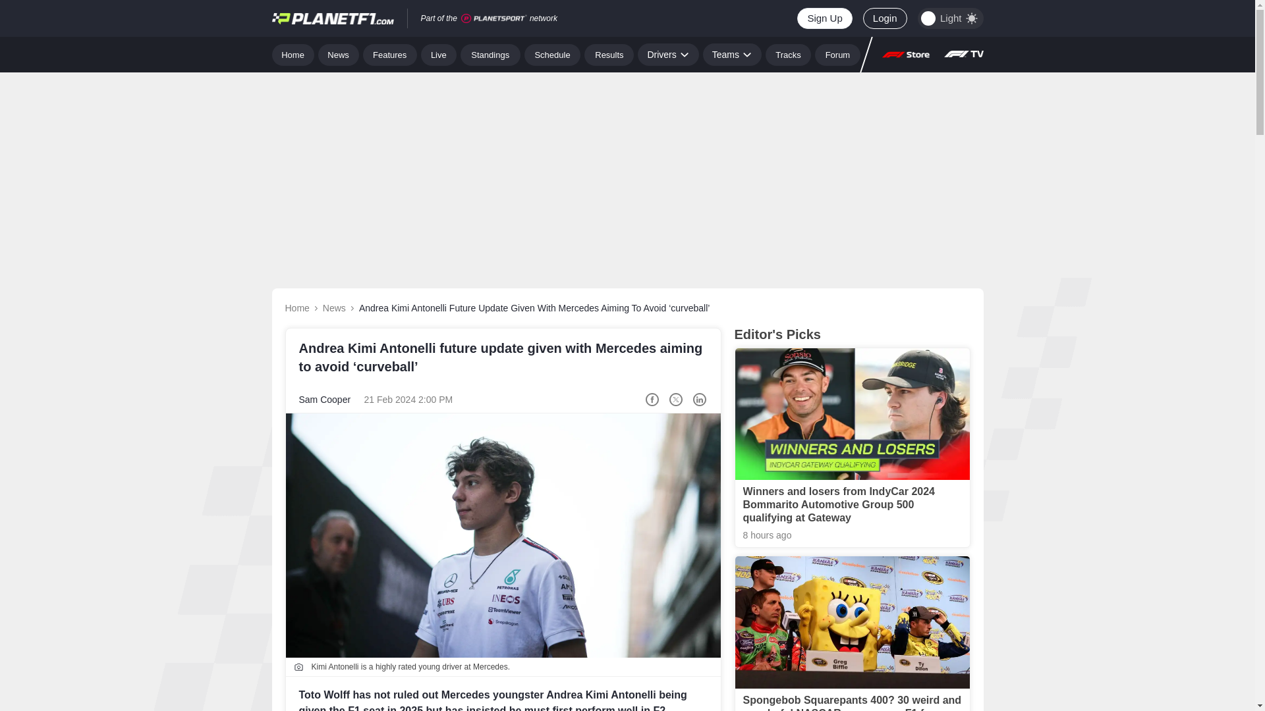 Image resolution: width=1265 pixels, height=711 pixels. What do you see at coordinates (552, 54) in the screenshot?
I see `Schedule` at bounding box center [552, 54].